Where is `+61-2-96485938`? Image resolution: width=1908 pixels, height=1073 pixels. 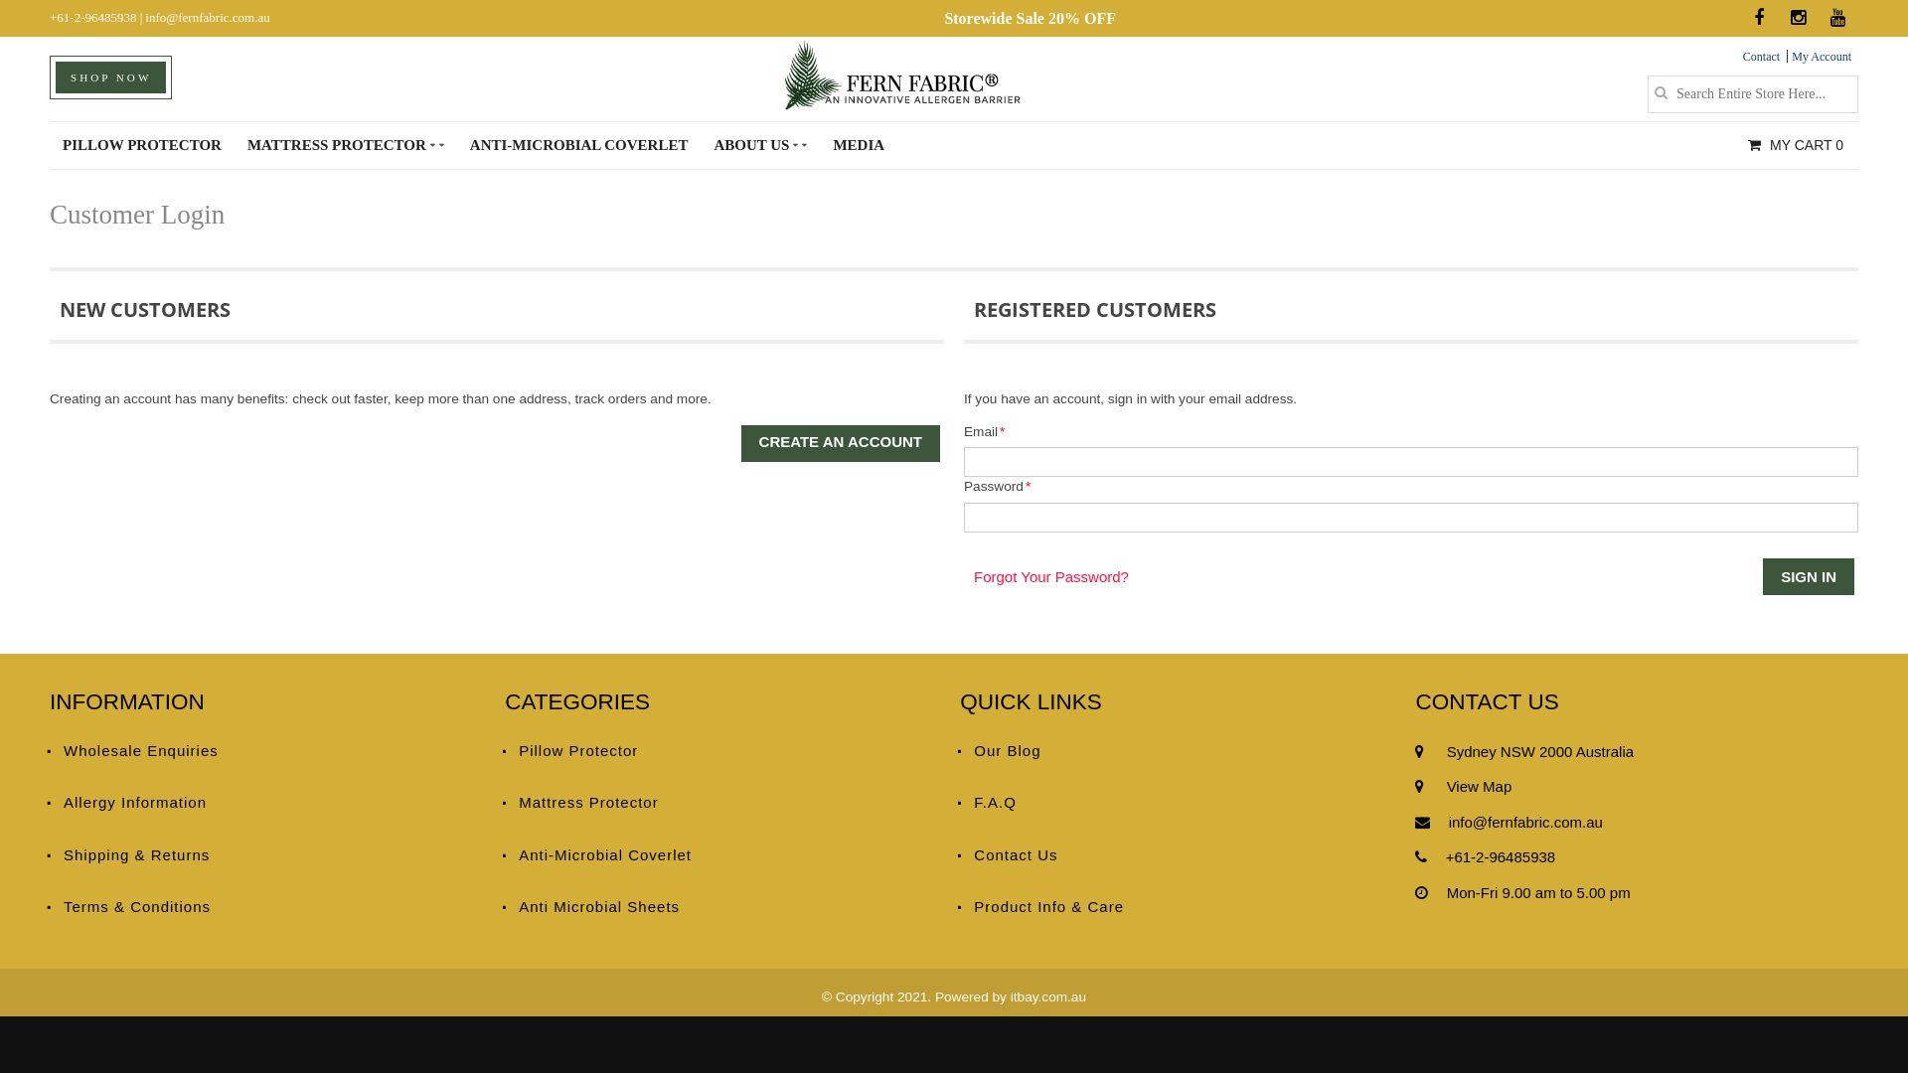 +61-2-96485938 is located at coordinates (93, 18).